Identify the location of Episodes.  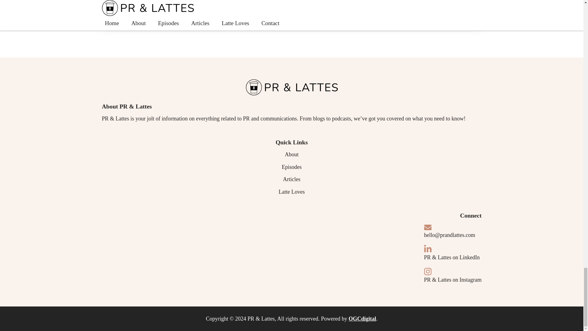
(292, 167).